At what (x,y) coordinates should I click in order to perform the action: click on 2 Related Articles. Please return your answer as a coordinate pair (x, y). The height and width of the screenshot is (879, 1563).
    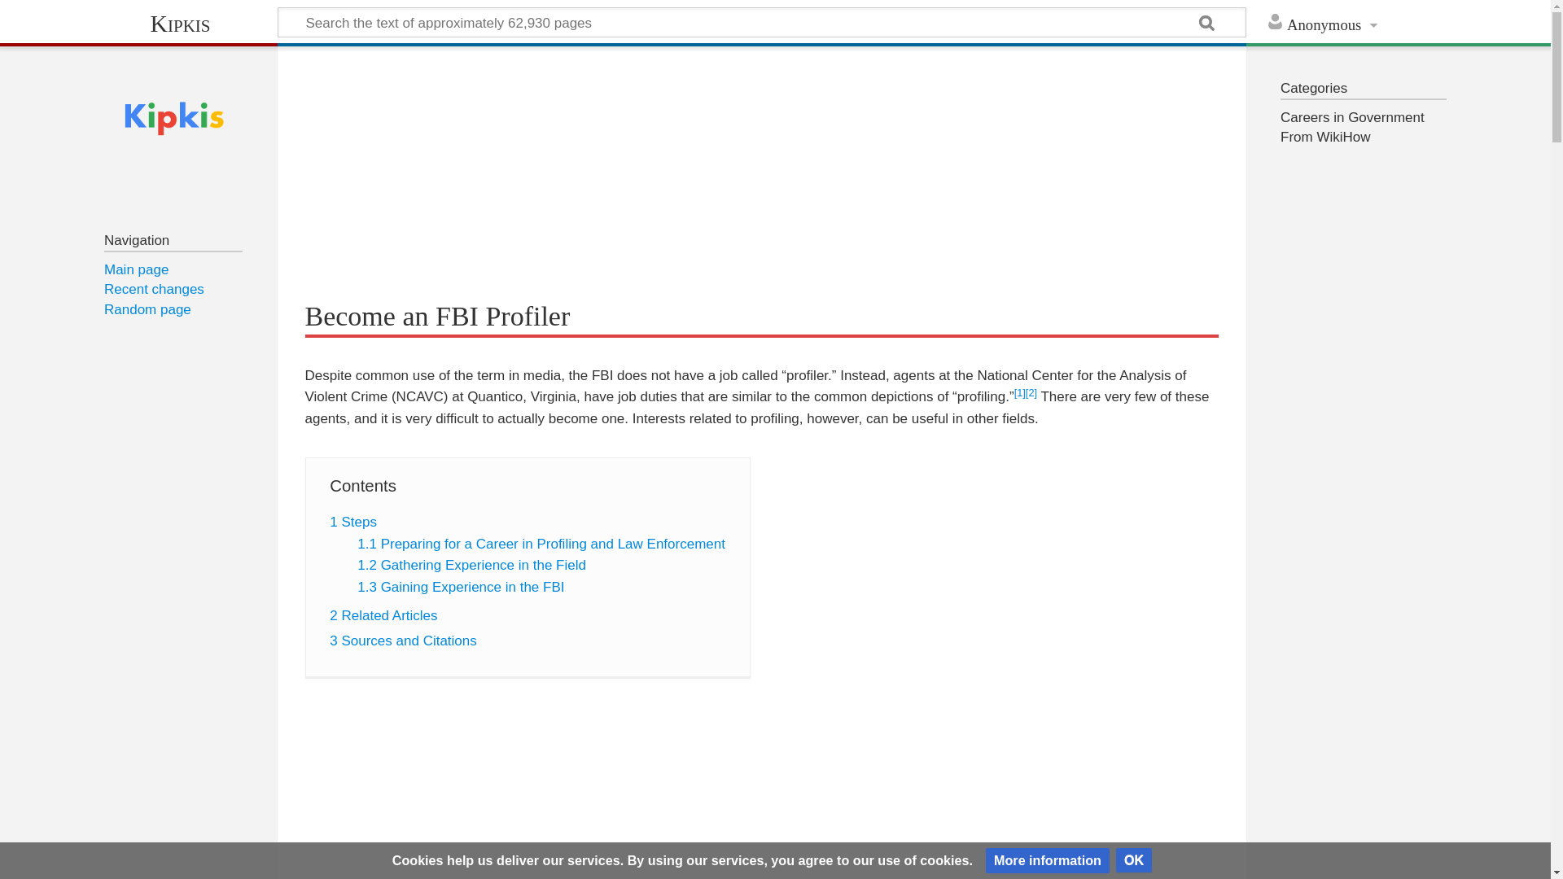
    Looking at the image, I should click on (383, 615).